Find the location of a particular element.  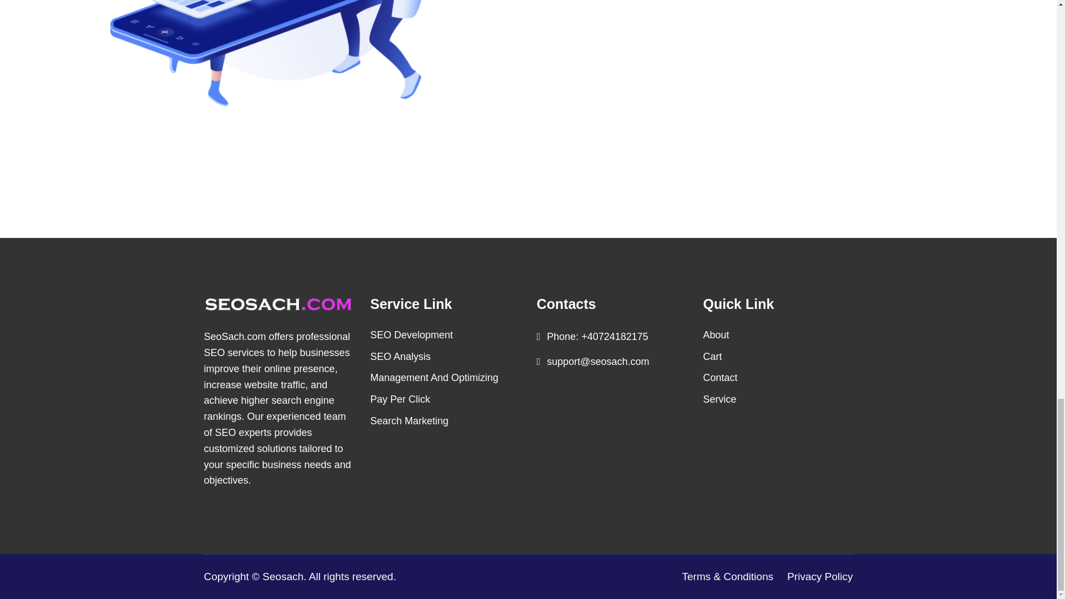

Contact is located at coordinates (720, 377).